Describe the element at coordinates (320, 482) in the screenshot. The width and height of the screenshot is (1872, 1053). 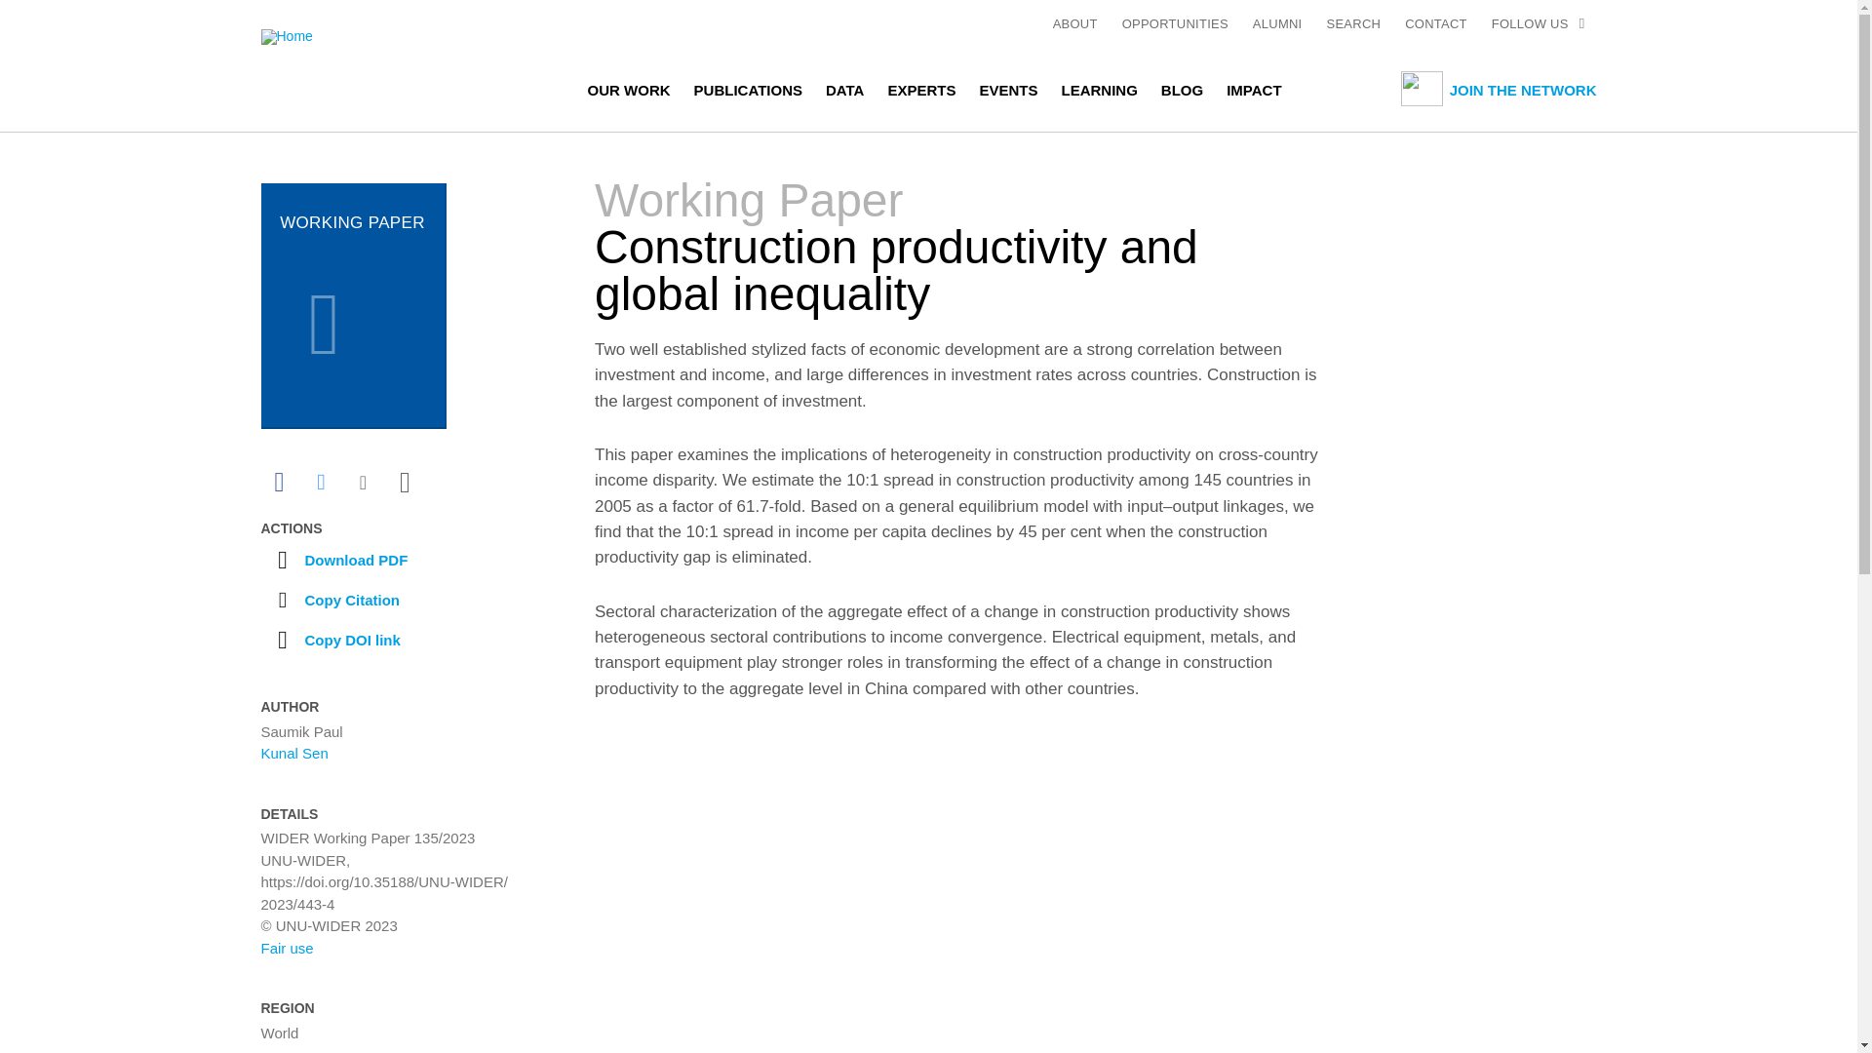
I see `Twitter` at that location.